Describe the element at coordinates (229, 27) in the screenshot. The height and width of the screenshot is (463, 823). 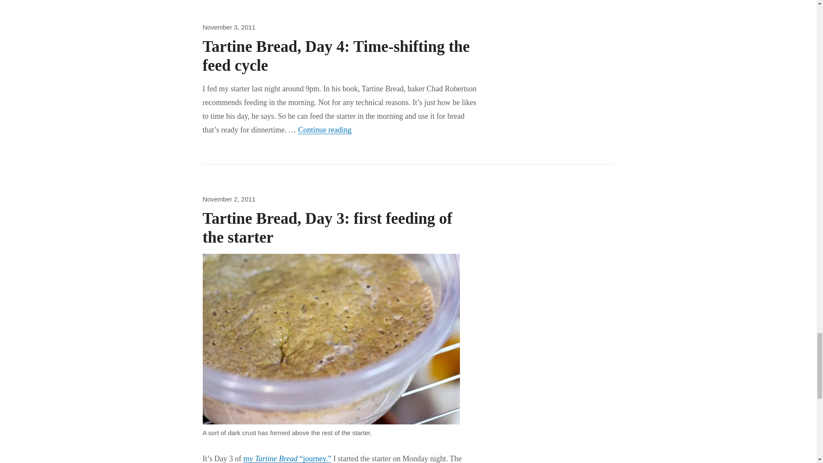
I see `November 3, 2011` at that location.